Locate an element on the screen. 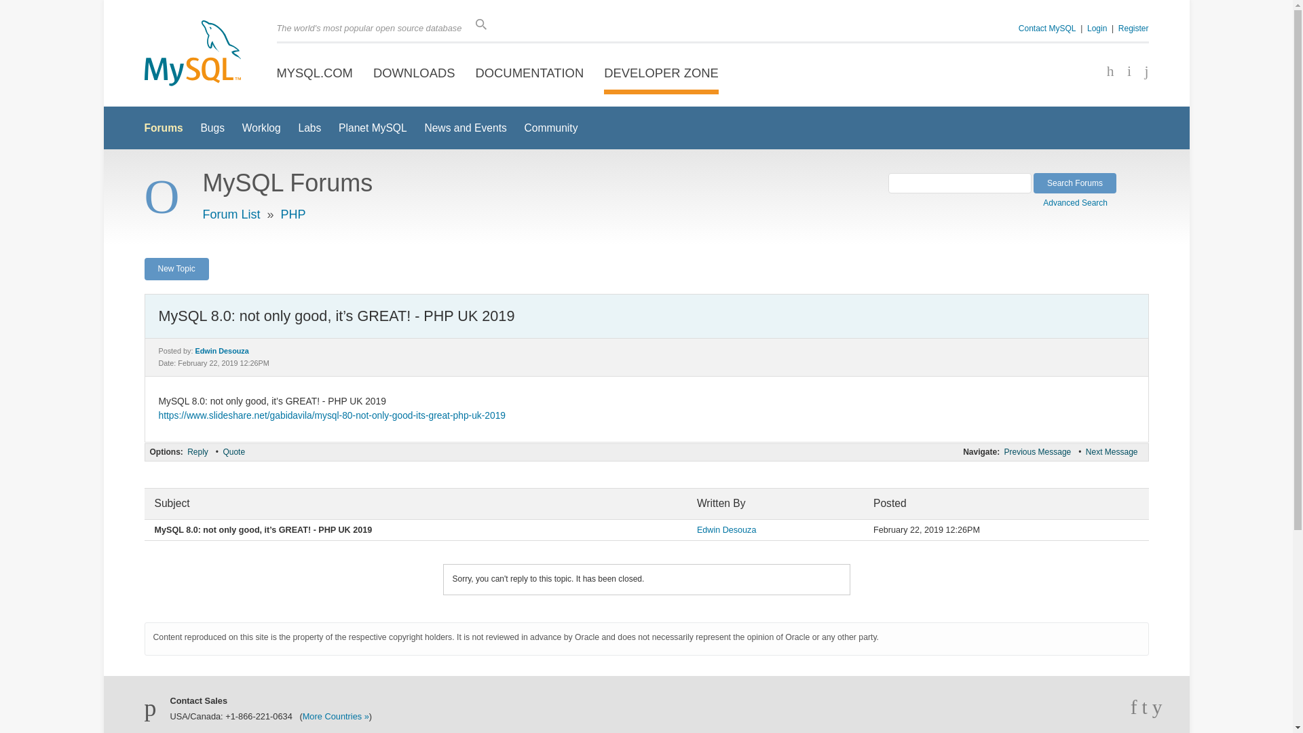 Image resolution: width=1303 pixels, height=733 pixels. Edwin Desouza is located at coordinates (727, 530).